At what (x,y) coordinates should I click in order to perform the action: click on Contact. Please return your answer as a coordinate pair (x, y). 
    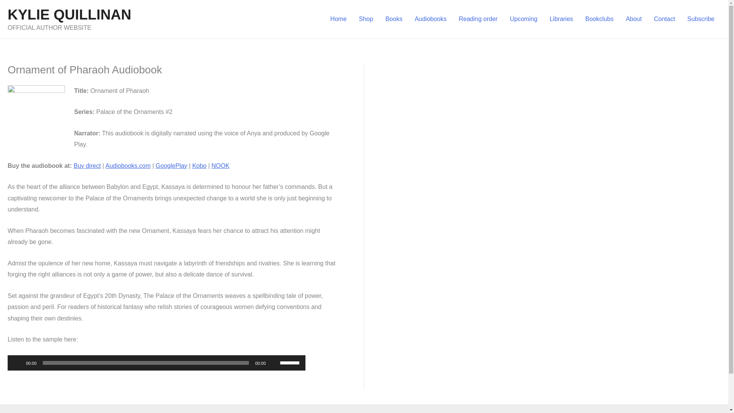
    Looking at the image, I should click on (664, 19).